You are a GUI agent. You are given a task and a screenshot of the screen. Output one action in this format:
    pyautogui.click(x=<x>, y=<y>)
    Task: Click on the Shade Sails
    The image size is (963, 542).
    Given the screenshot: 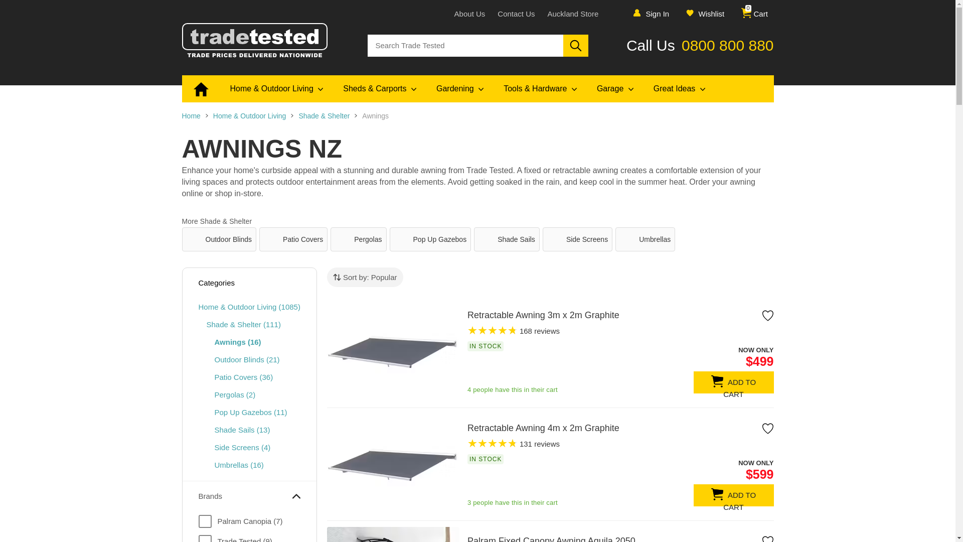 What is the action you would take?
    pyautogui.click(x=507, y=239)
    